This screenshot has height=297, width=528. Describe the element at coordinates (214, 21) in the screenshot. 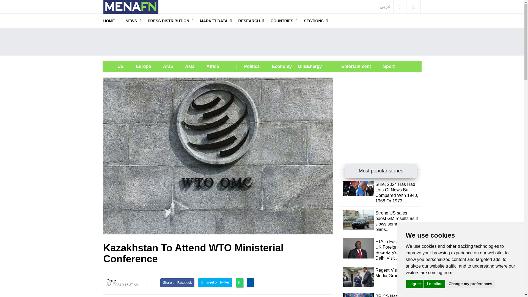

I see `MARKET DATA` at that location.